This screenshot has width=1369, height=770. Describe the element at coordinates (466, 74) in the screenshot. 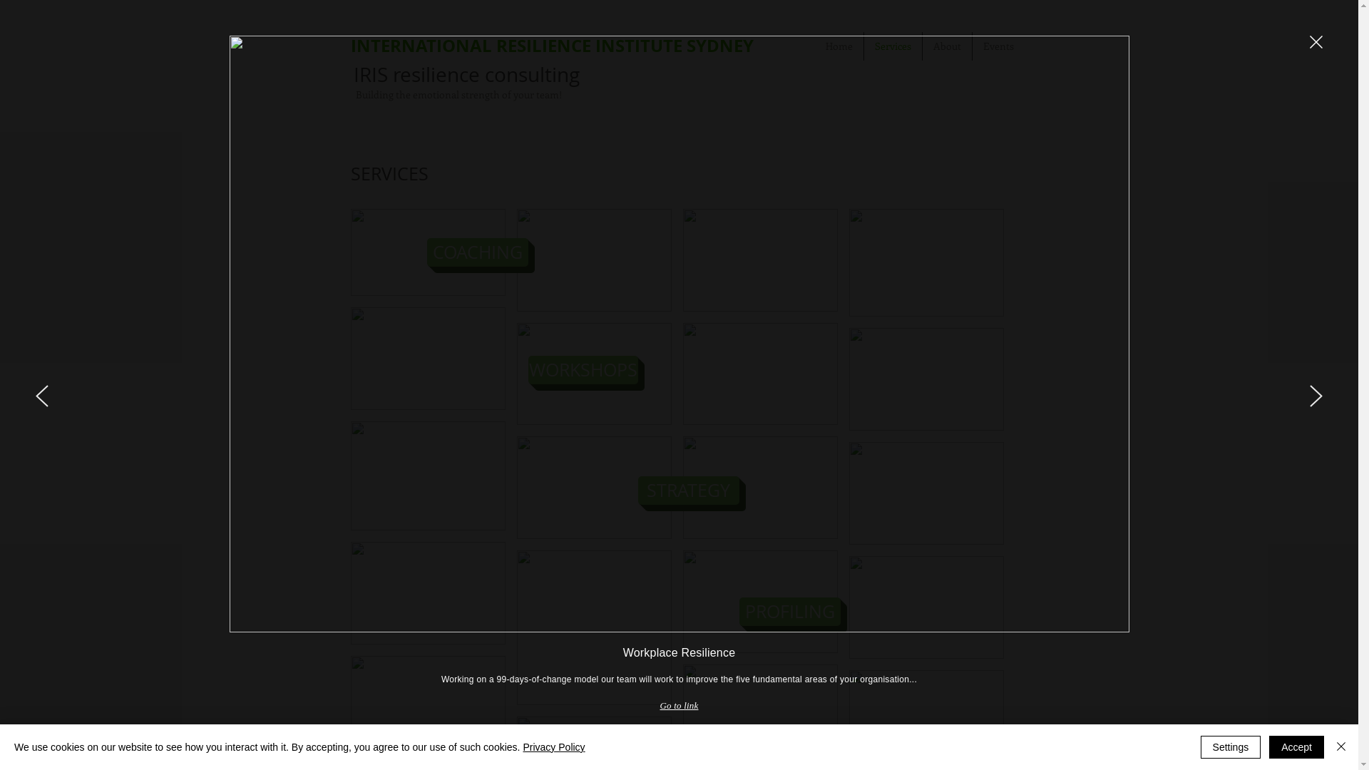

I see `IRIS resilience consulting` at that location.